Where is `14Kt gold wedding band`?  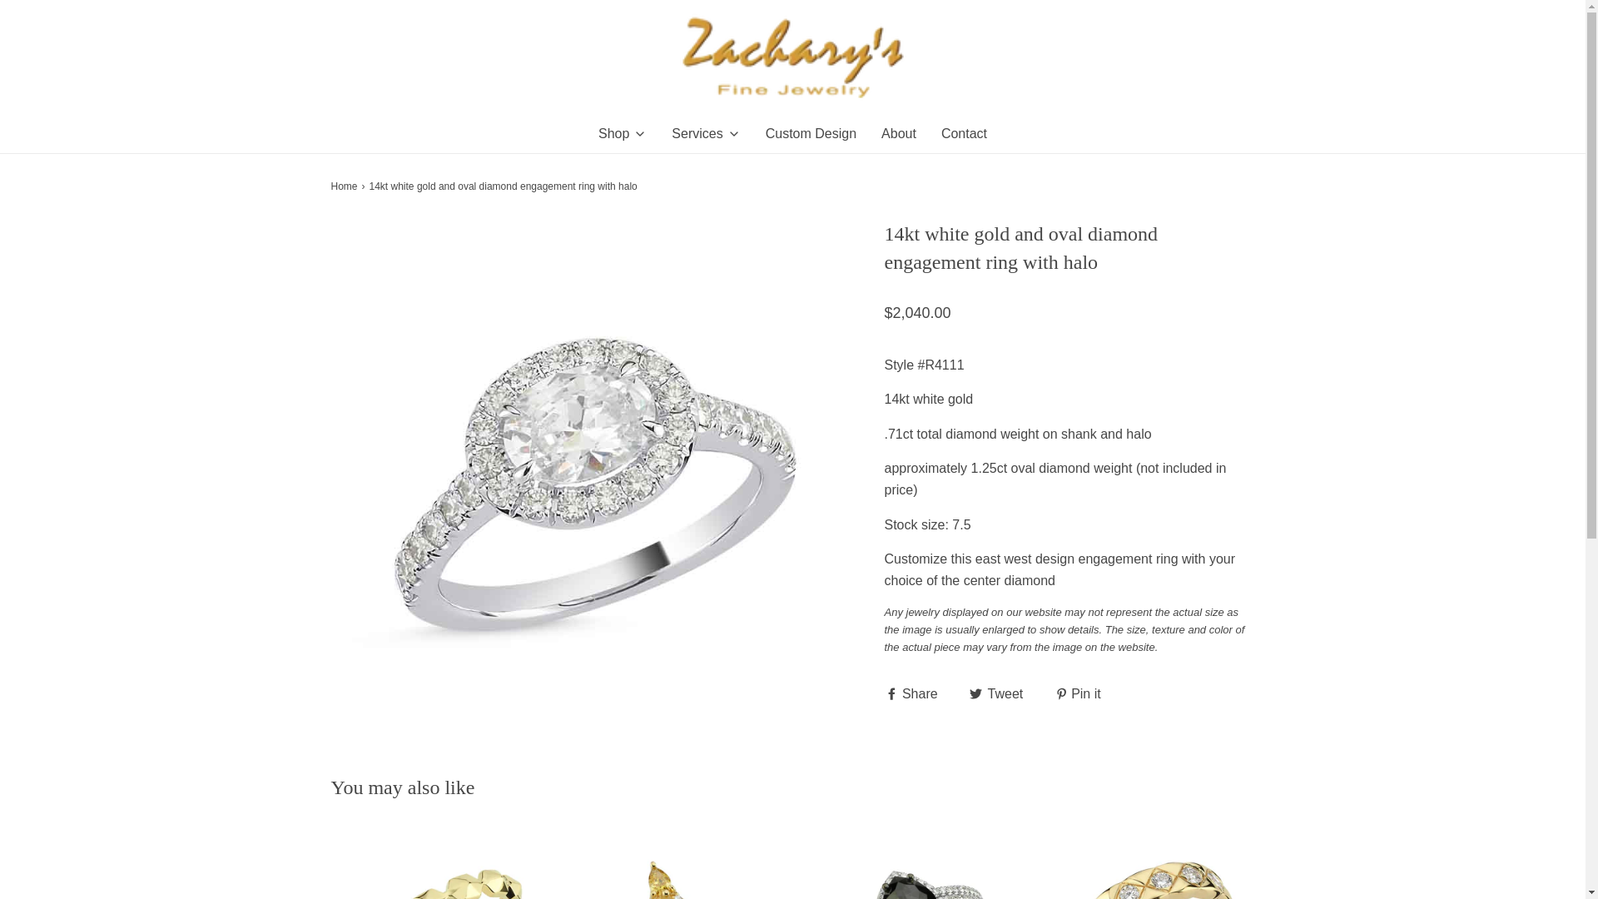
14Kt gold wedding band is located at coordinates (436, 862).